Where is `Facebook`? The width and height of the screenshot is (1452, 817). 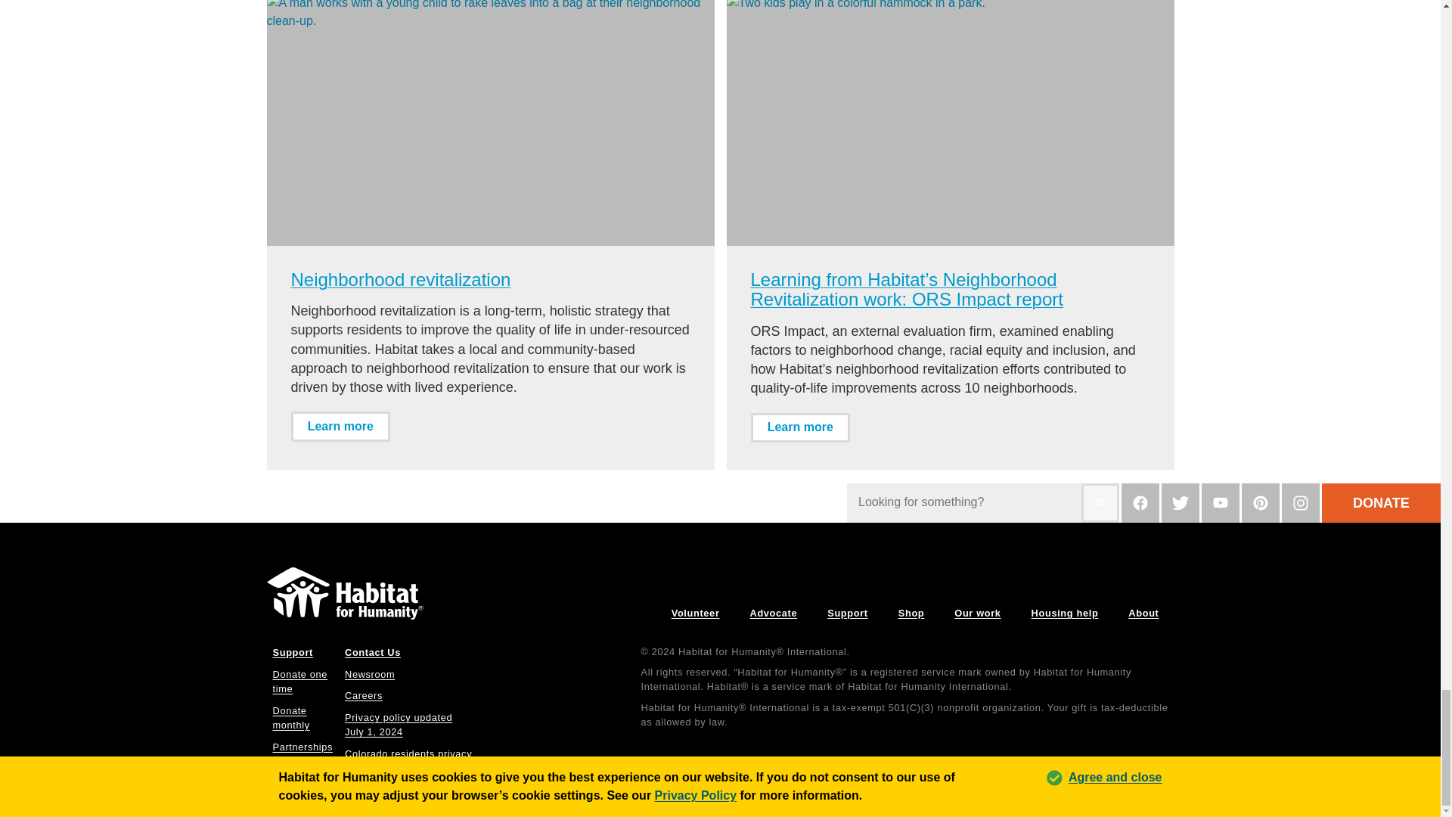 Facebook is located at coordinates (1140, 503).